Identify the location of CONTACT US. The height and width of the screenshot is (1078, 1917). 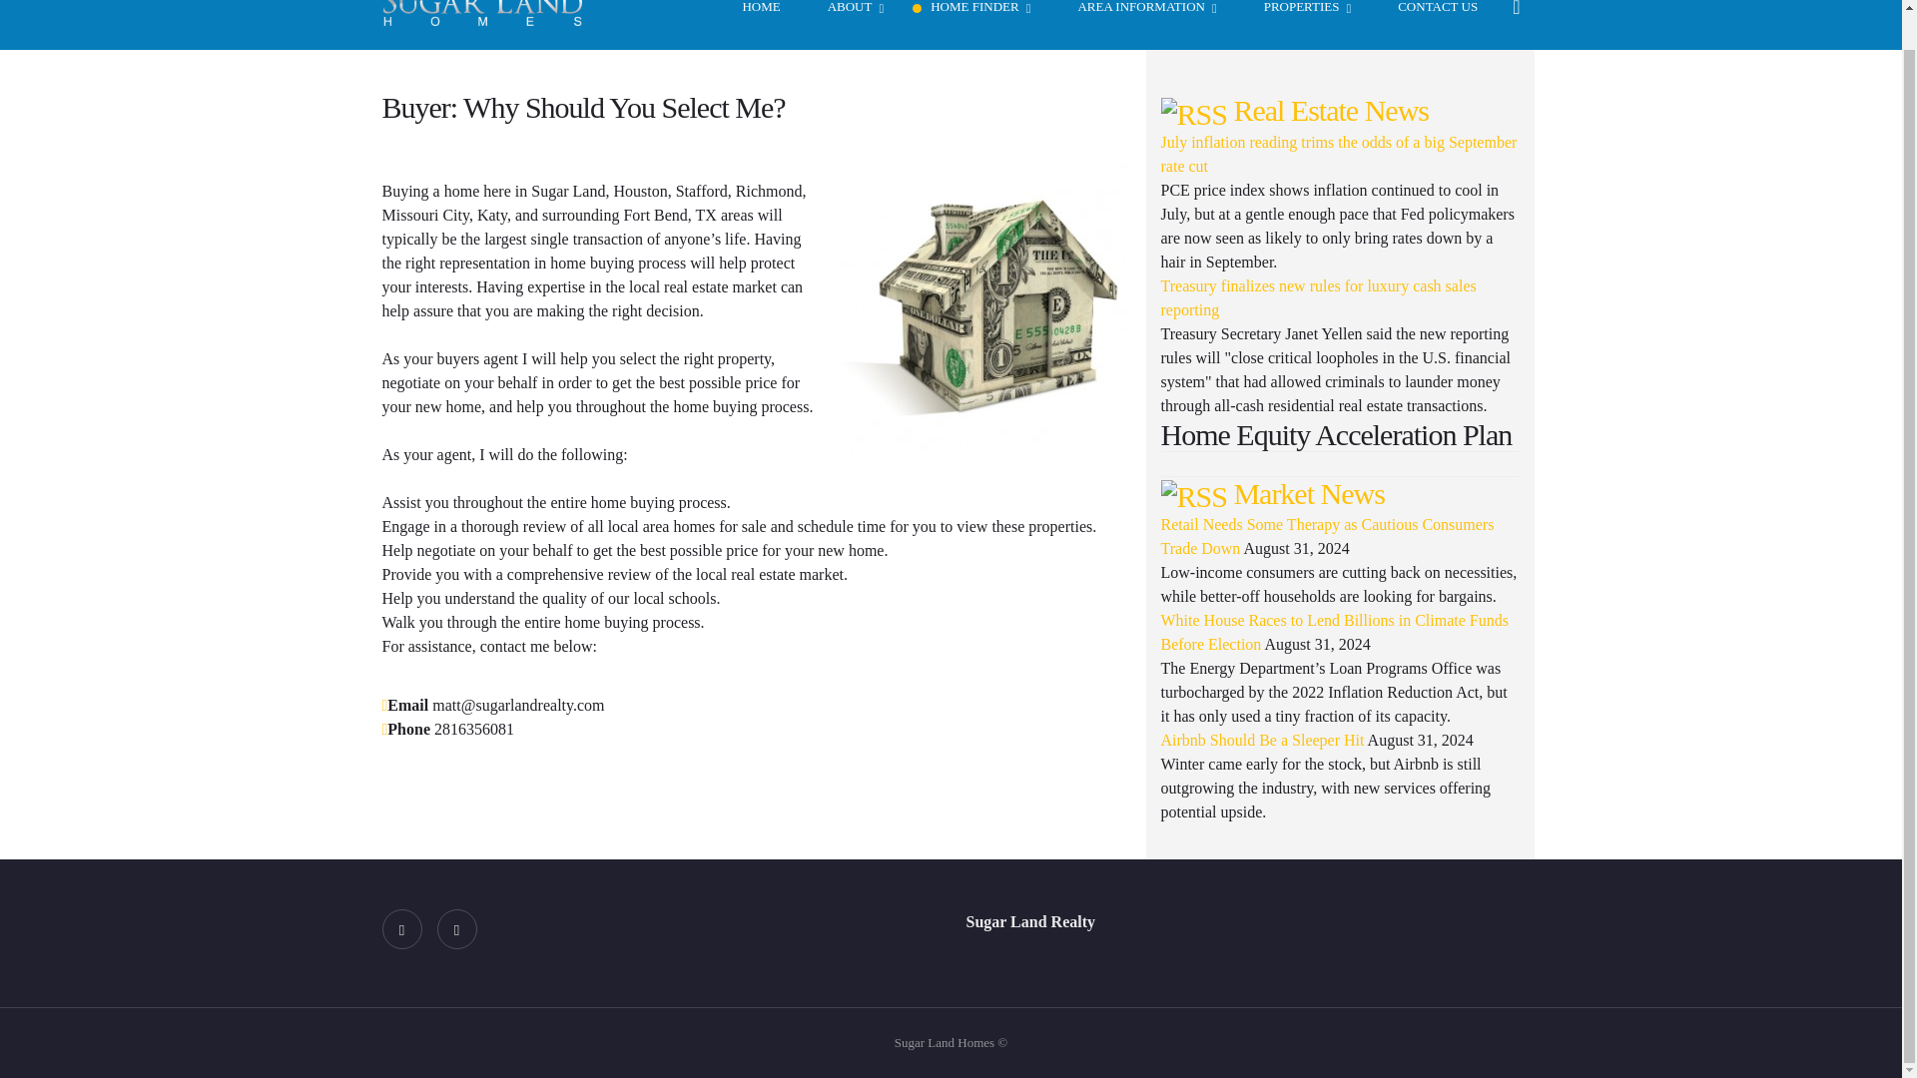
(1429, 24).